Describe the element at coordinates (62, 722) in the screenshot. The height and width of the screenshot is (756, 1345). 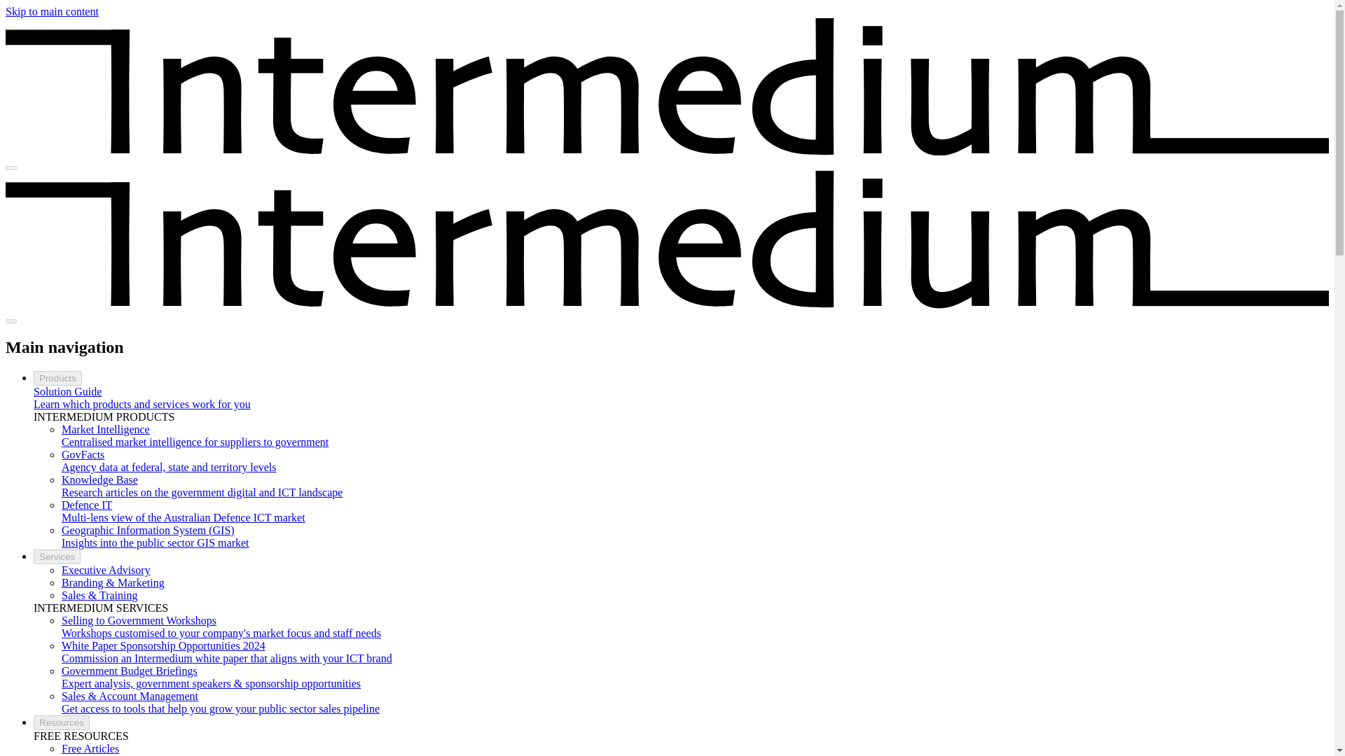
I see `Resources` at that location.